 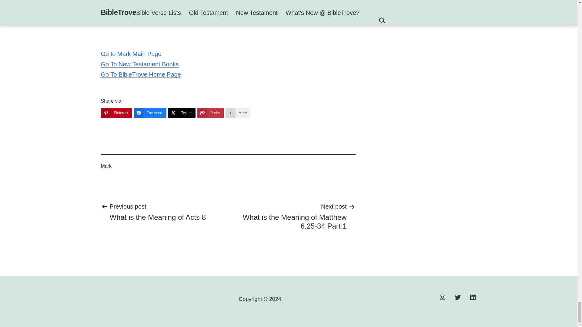 I want to click on Mark, so click(x=293, y=216).